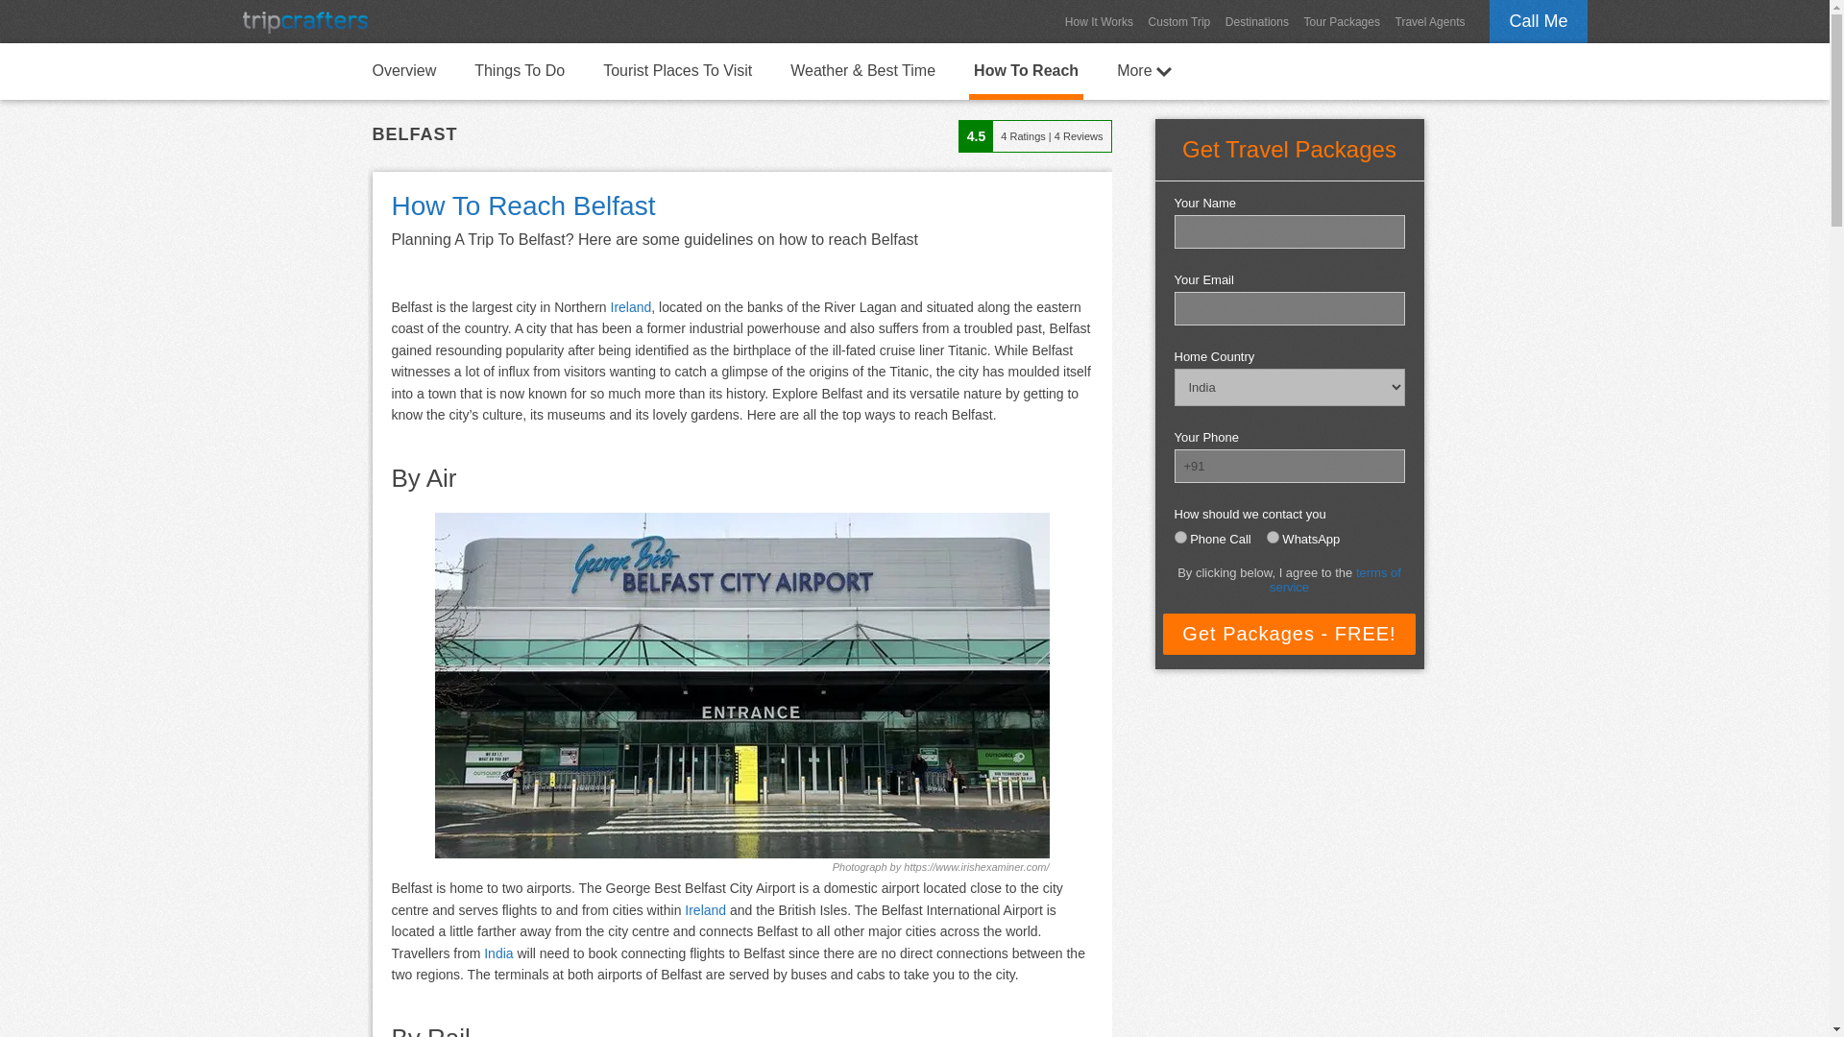 The width and height of the screenshot is (1844, 1037). I want to click on Tour Packages, so click(1342, 21).